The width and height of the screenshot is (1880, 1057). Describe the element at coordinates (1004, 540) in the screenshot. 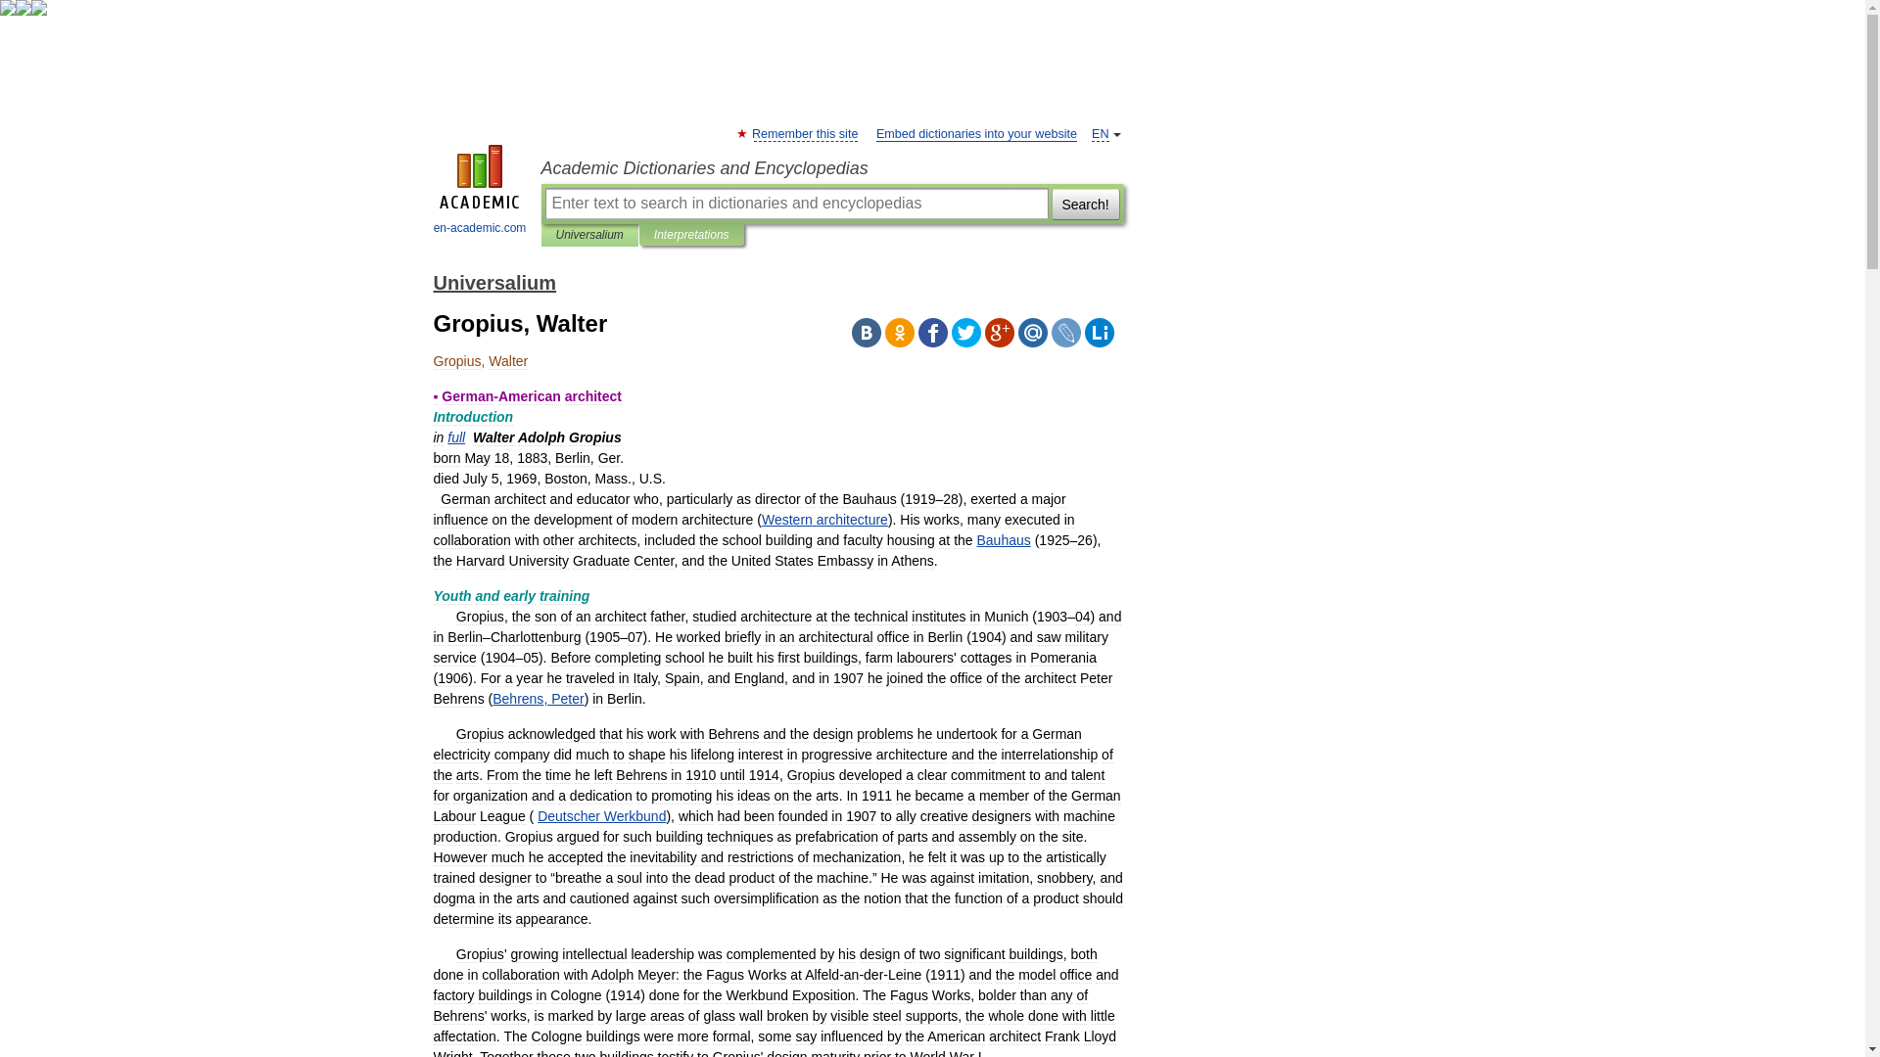

I see `Bauhaus` at that location.